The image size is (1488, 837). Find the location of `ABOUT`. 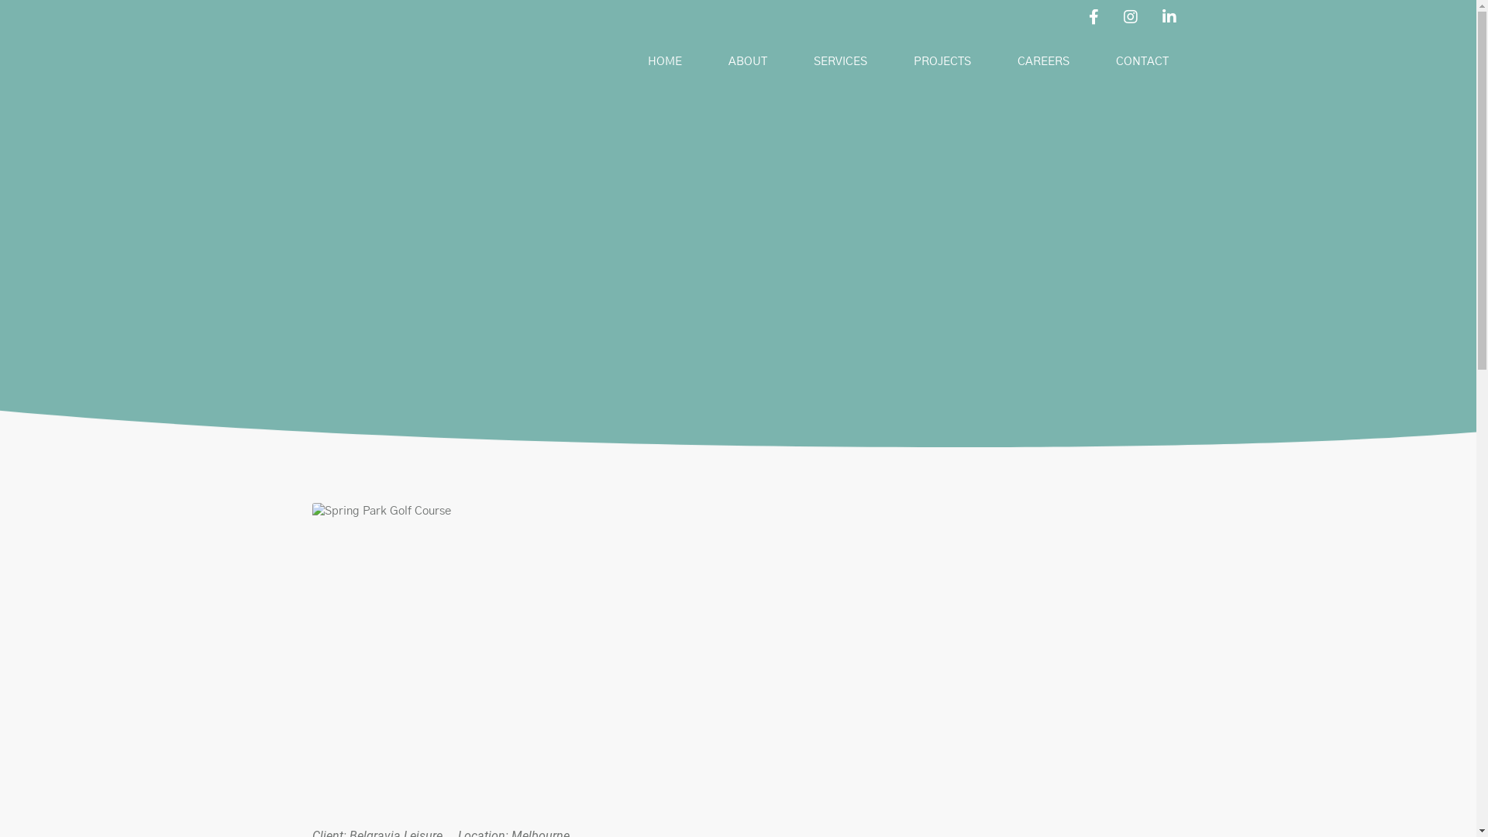

ABOUT is located at coordinates (747, 62).